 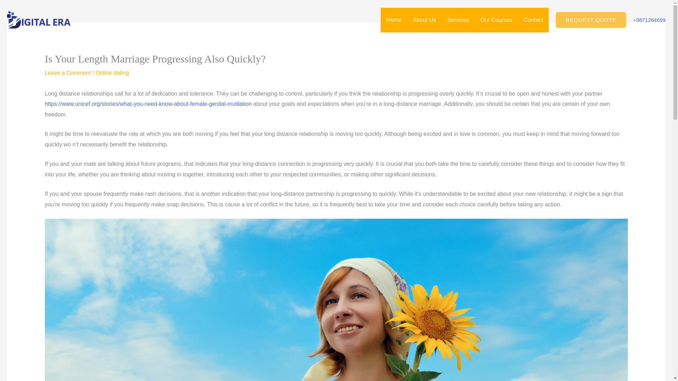 What do you see at coordinates (394, 20) in the screenshot?
I see `Home` at bounding box center [394, 20].